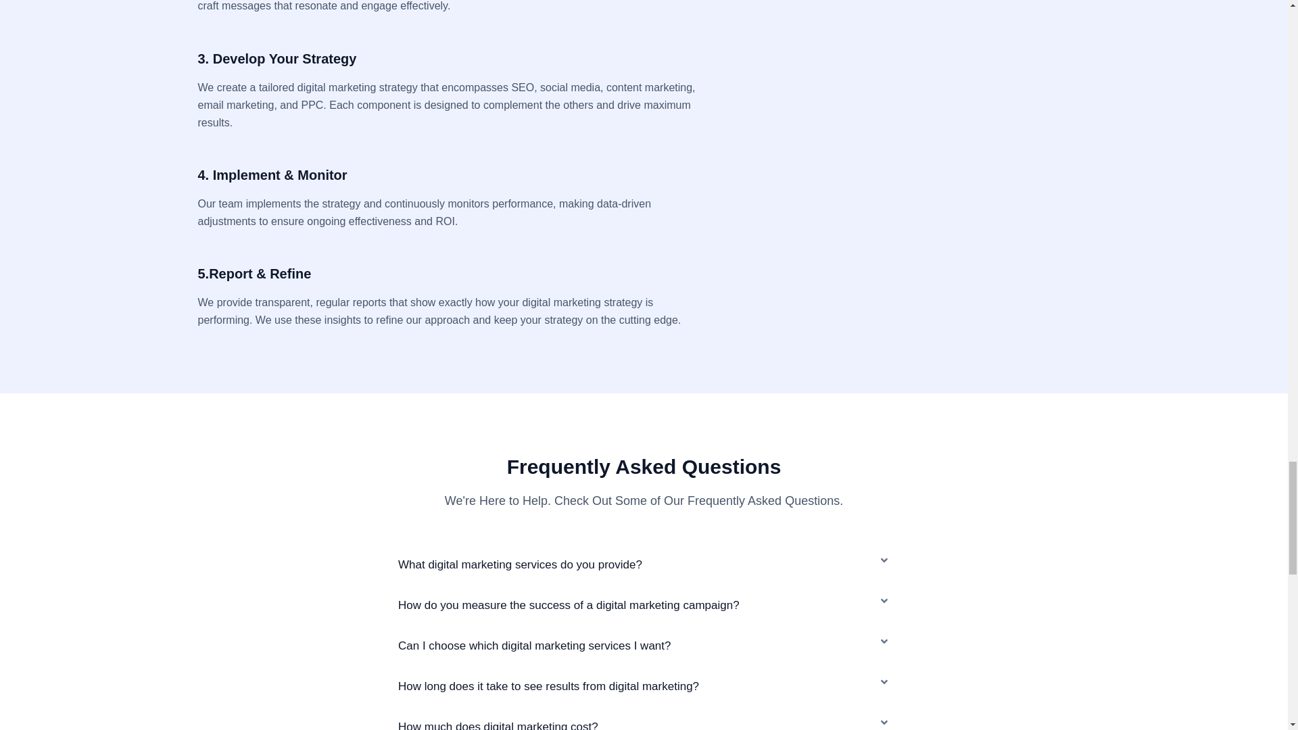 This screenshot has height=730, width=1298. Describe the element at coordinates (534, 646) in the screenshot. I see `Can I choose which digital marketing services I want?` at that location.